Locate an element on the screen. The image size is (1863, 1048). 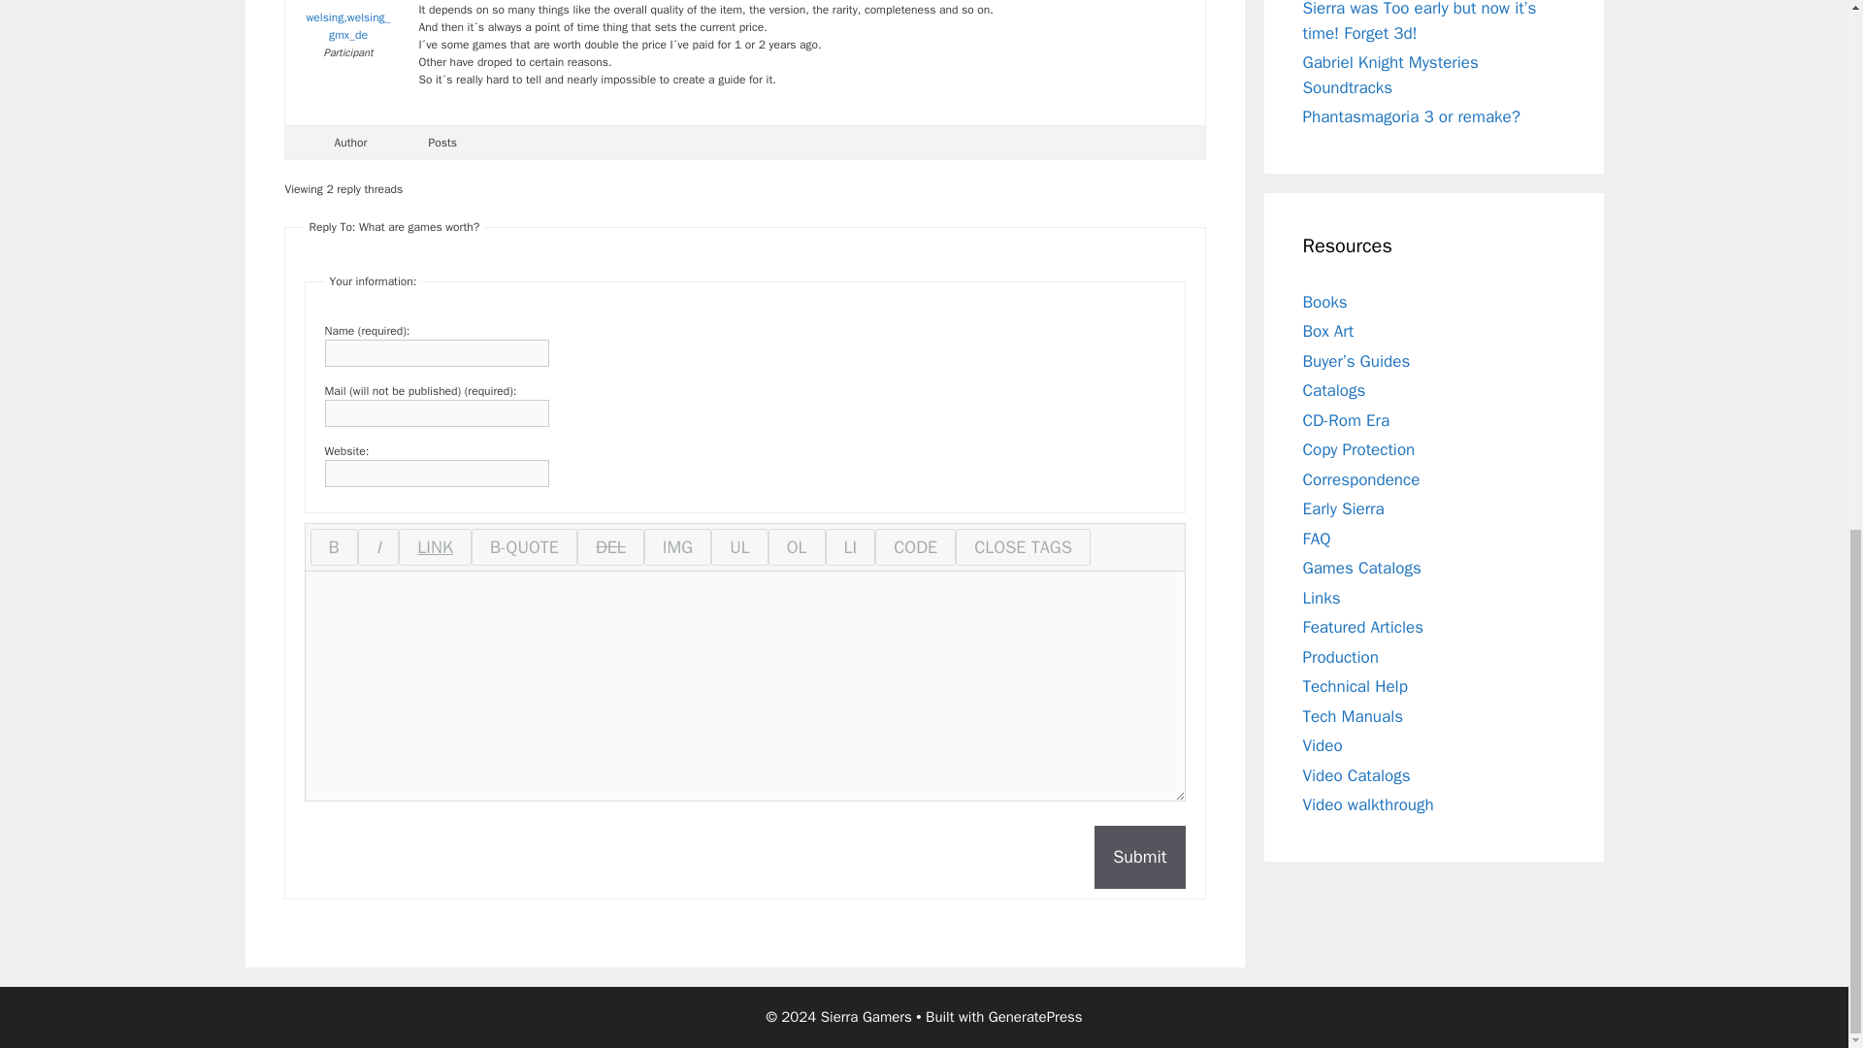
close tags is located at coordinates (1023, 547).